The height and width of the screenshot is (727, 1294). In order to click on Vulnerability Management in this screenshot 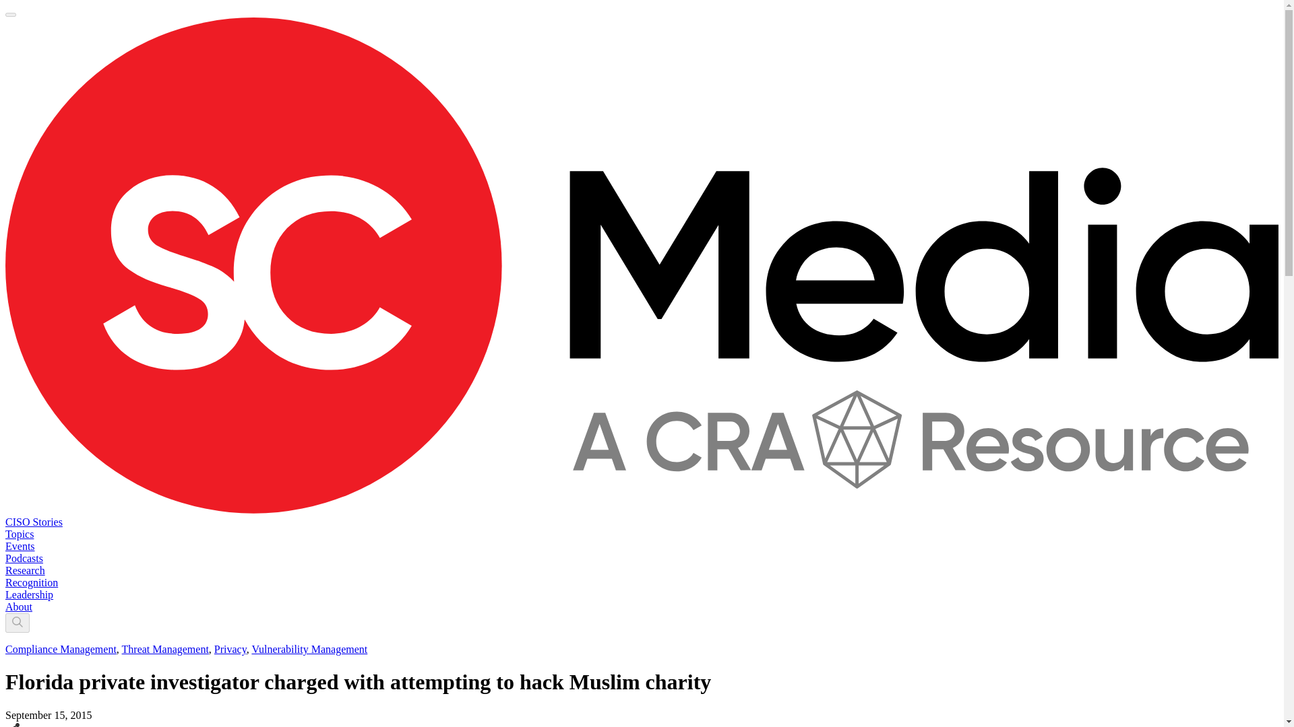, I will do `click(309, 649)`.